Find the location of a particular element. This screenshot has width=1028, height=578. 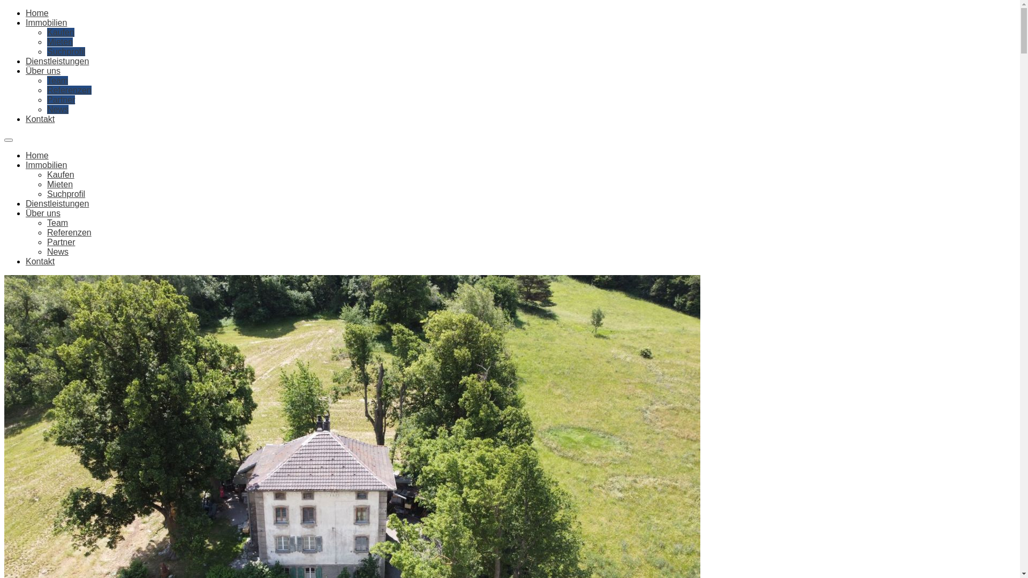

Home is located at coordinates (37, 155).